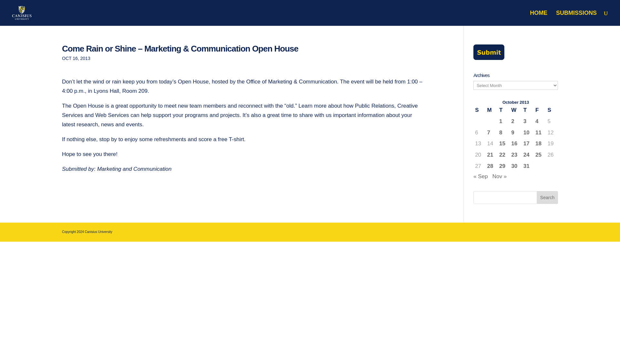  Describe the element at coordinates (515, 133) in the screenshot. I see `9` at that location.